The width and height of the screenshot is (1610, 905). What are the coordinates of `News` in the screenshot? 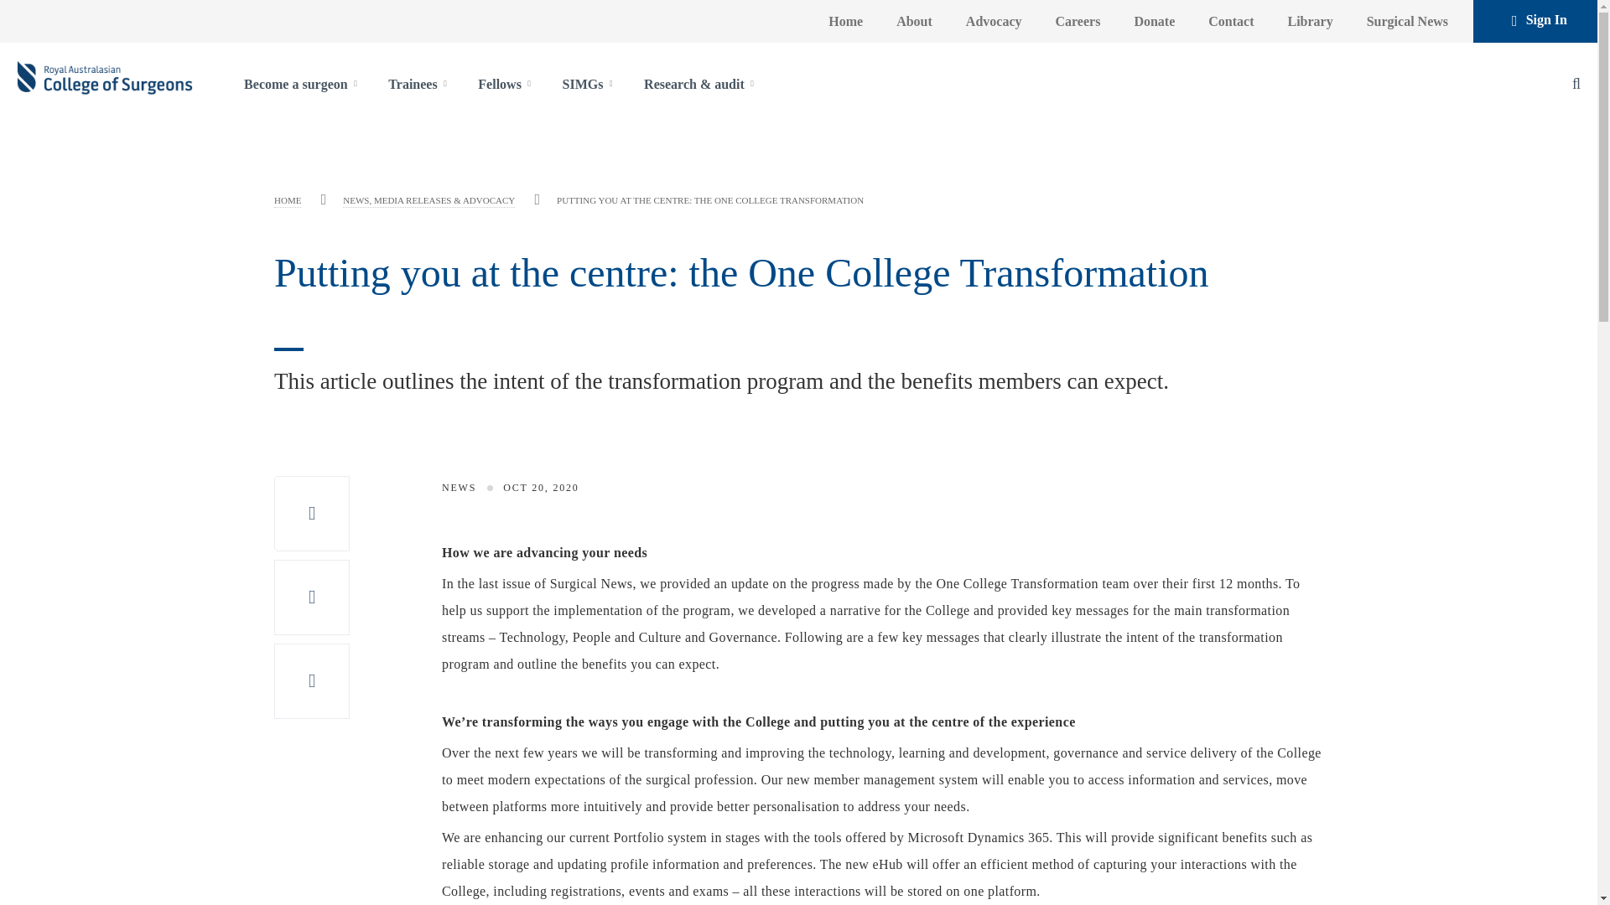 It's located at (428, 202).